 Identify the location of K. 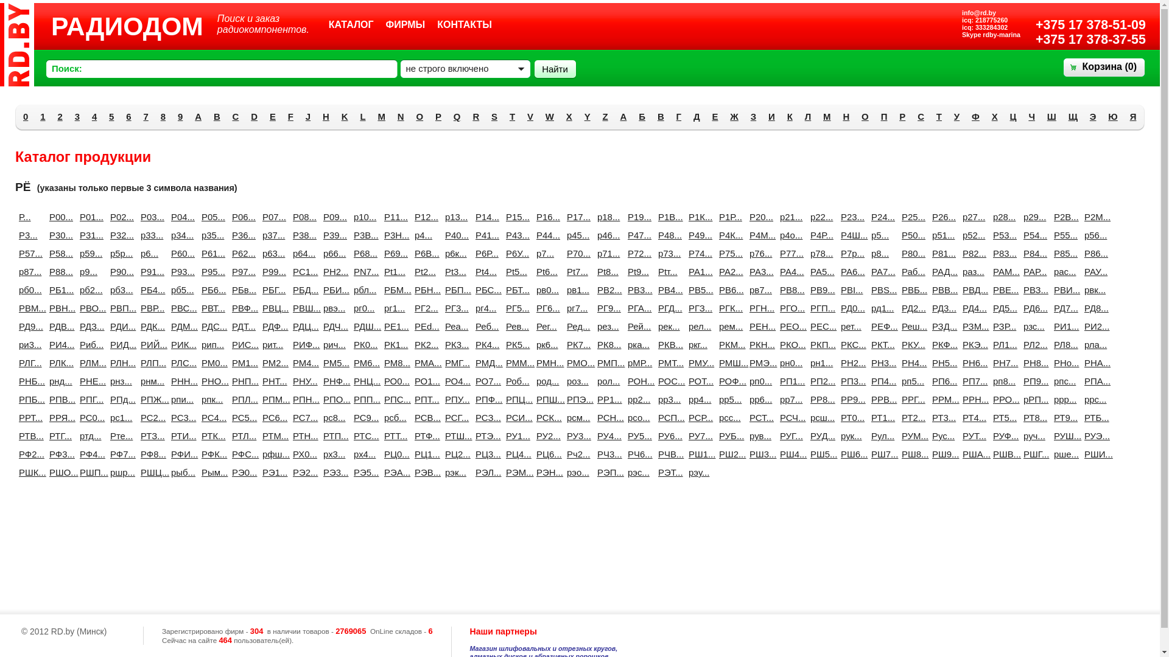
(345, 117).